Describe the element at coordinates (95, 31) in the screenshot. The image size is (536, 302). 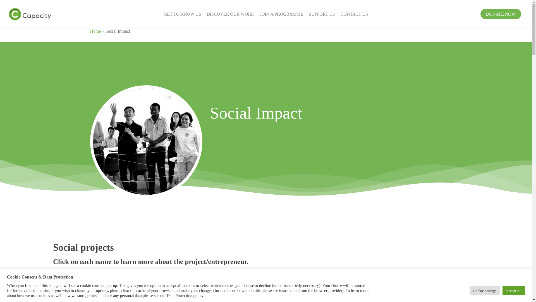
I see `Home` at that location.